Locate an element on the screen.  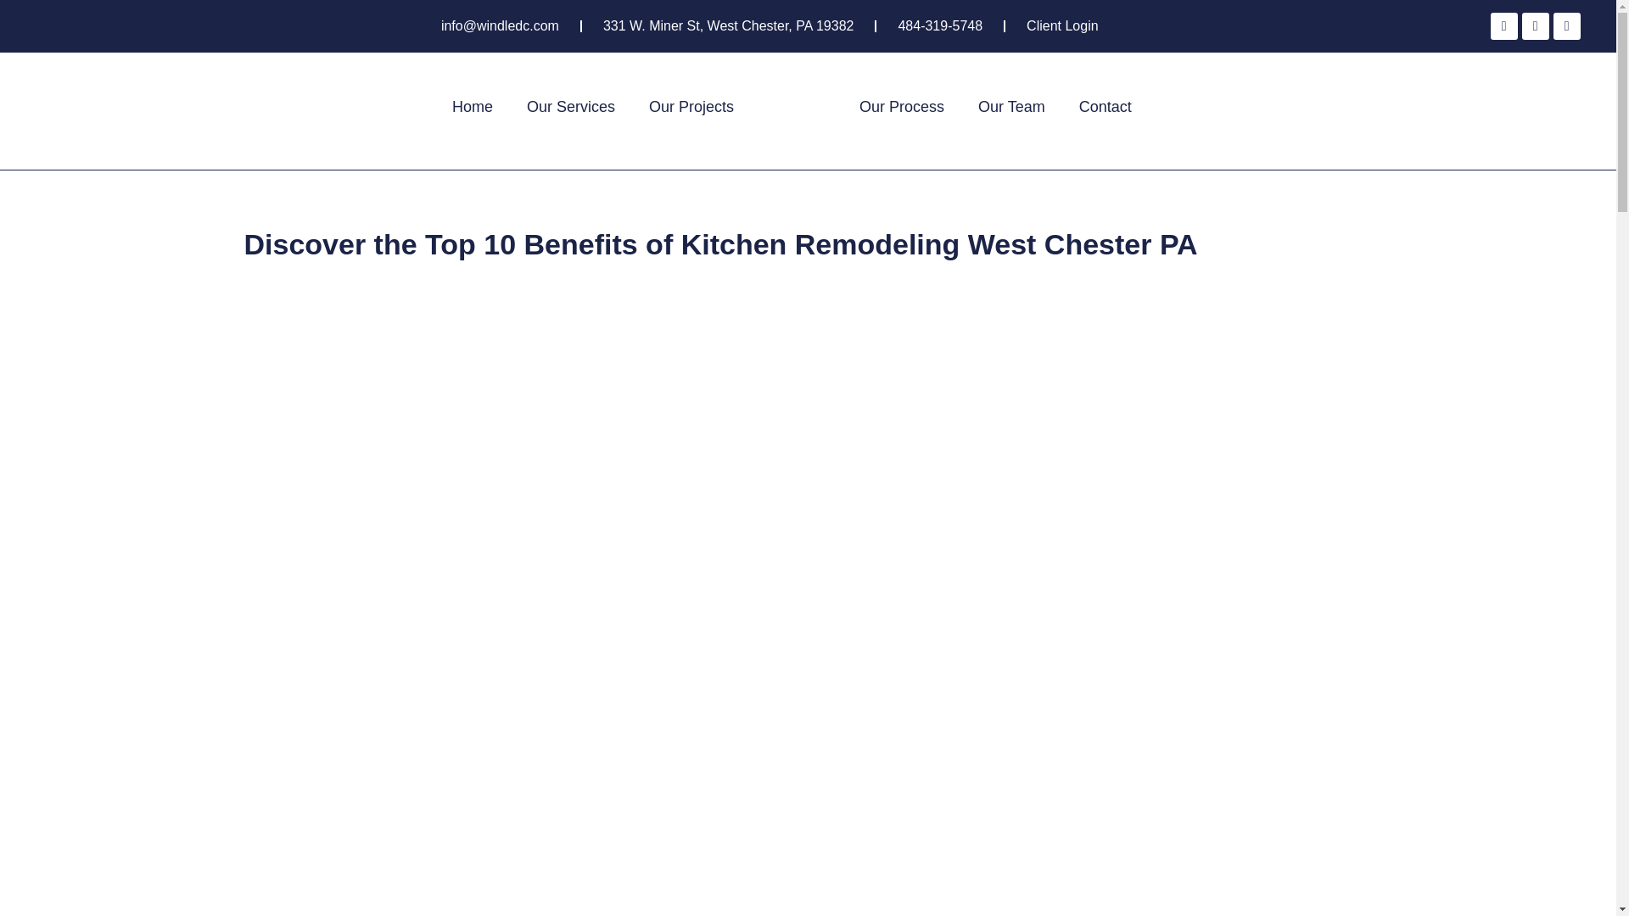
484-319-5748 is located at coordinates (939, 26).